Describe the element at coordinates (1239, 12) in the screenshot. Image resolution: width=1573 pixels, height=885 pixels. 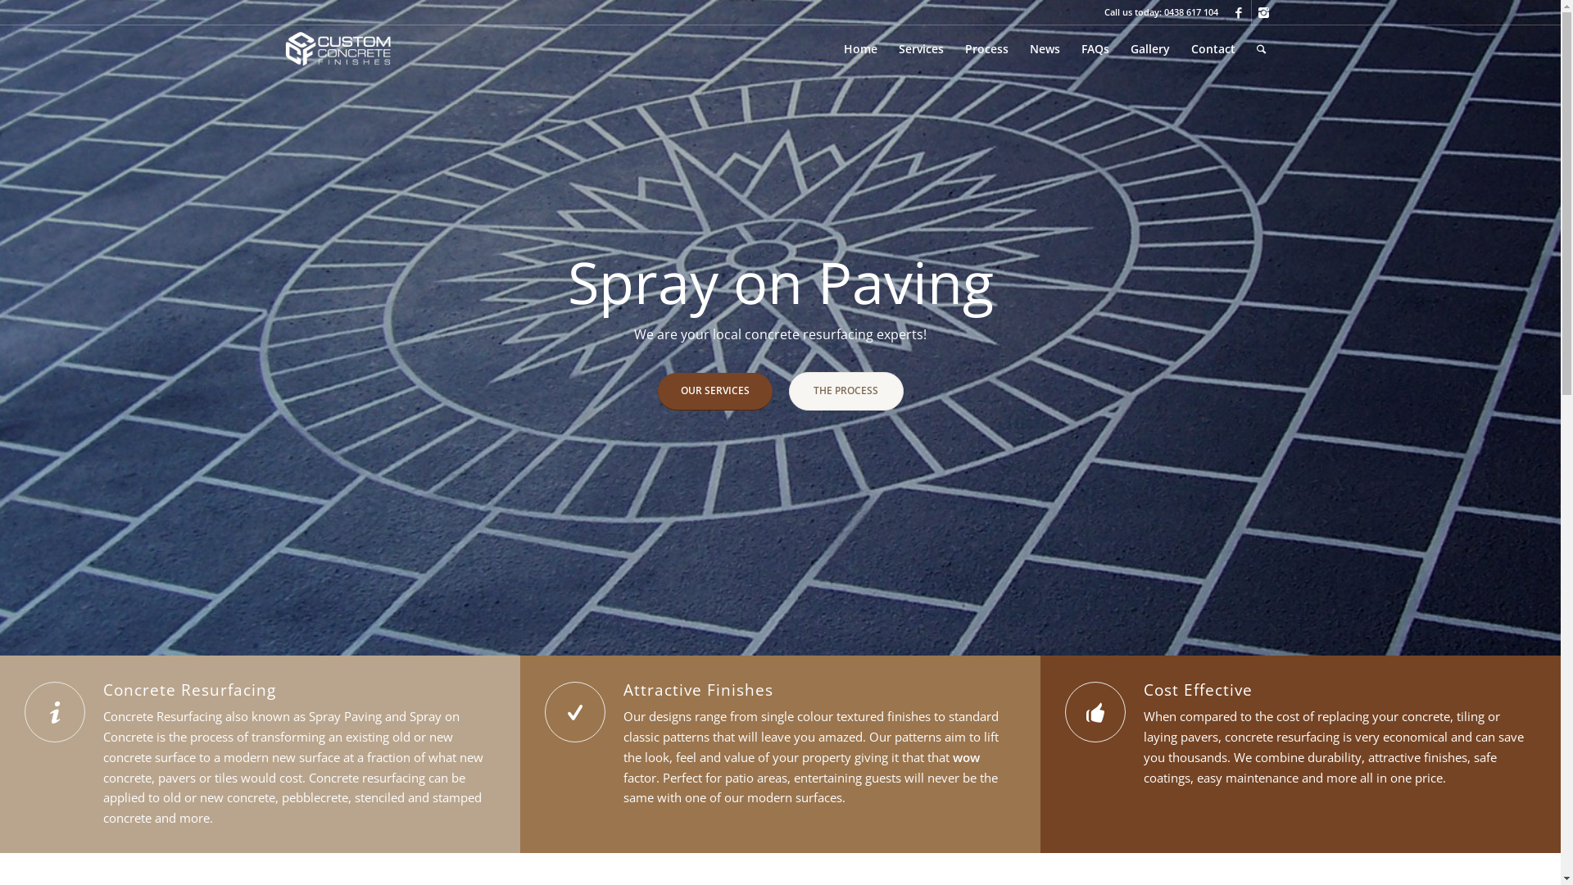
I see `Facebook` at that location.